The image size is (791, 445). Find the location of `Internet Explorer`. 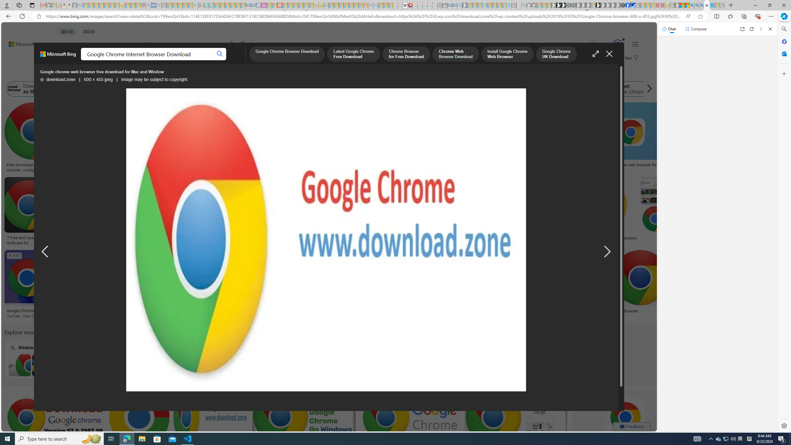

Internet Explorer is located at coordinates (122, 358).